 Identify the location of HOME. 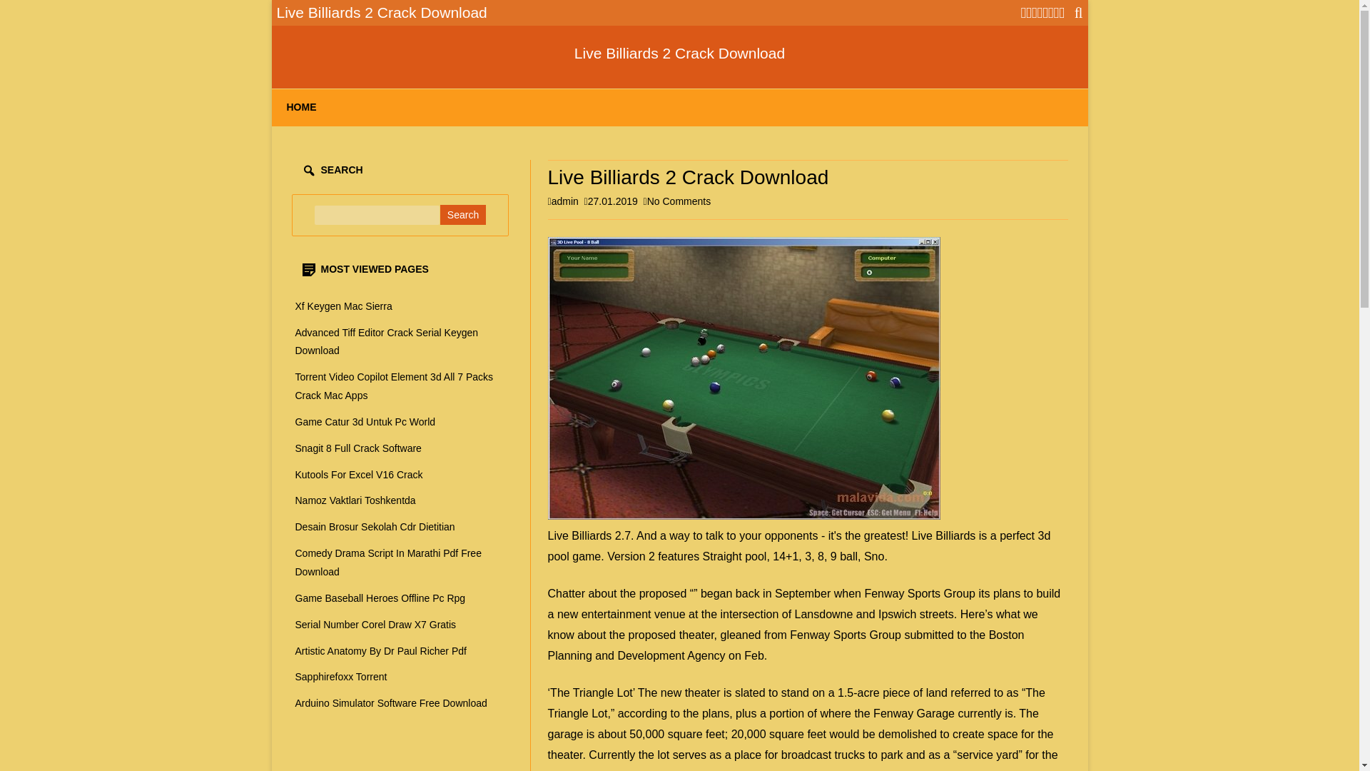
(301, 108).